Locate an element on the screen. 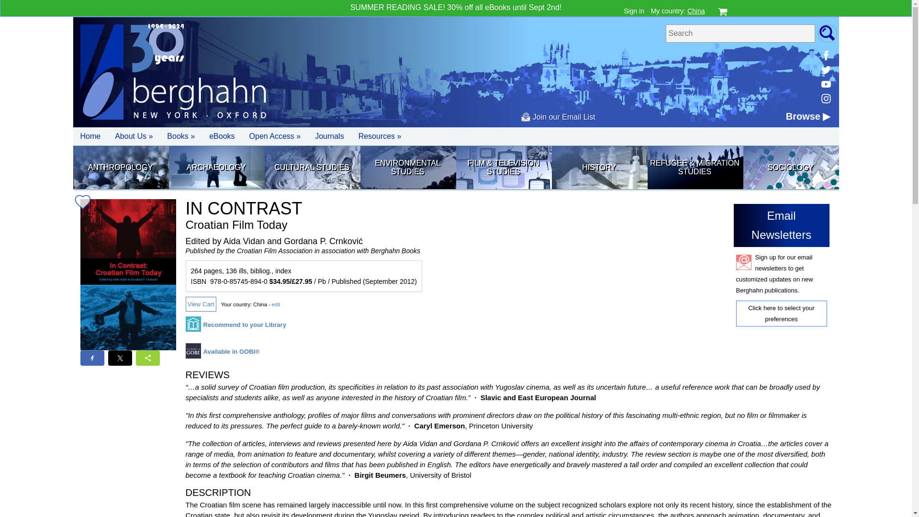 The height and width of the screenshot is (517, 919). Environmental Studies is located at coordinates (407, 168).